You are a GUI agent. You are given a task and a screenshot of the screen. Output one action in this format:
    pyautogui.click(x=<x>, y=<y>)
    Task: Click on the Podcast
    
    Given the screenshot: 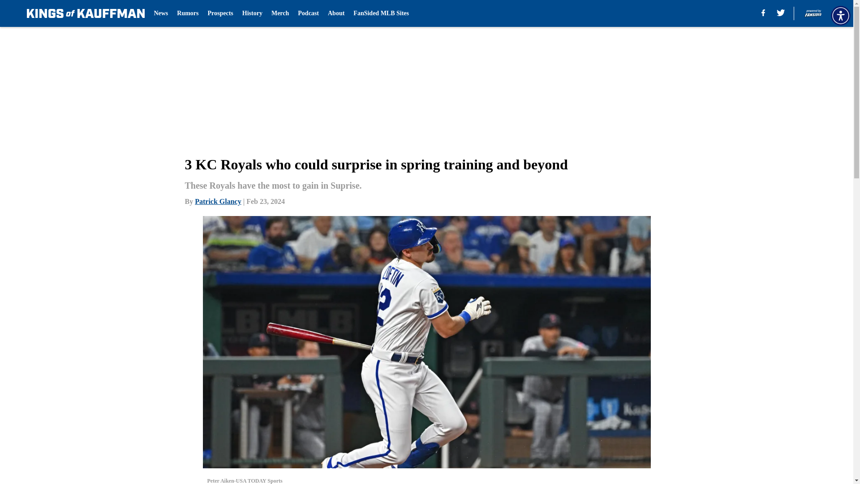 What is the action you would take?
    pyautogui.click(x=308, y=13)
    